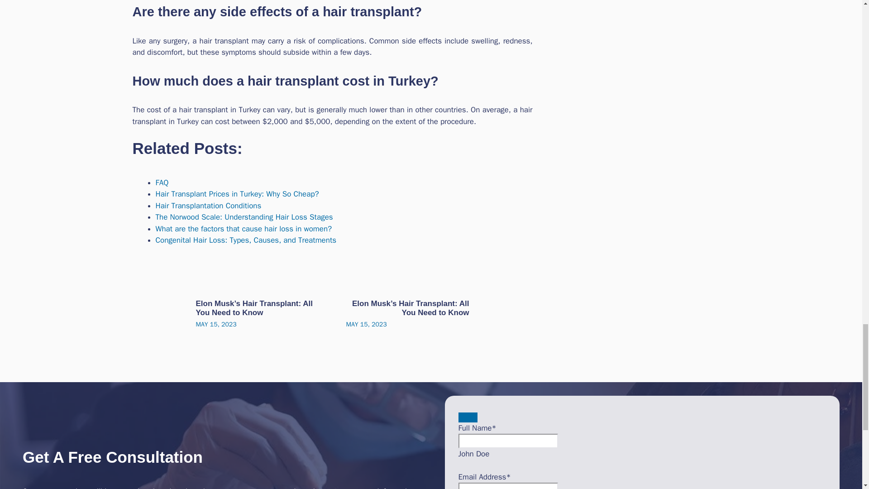 This screenshot has width=869, height=489. I want to click on What are the factors that cause hair loss in women?, so click(244, 229).